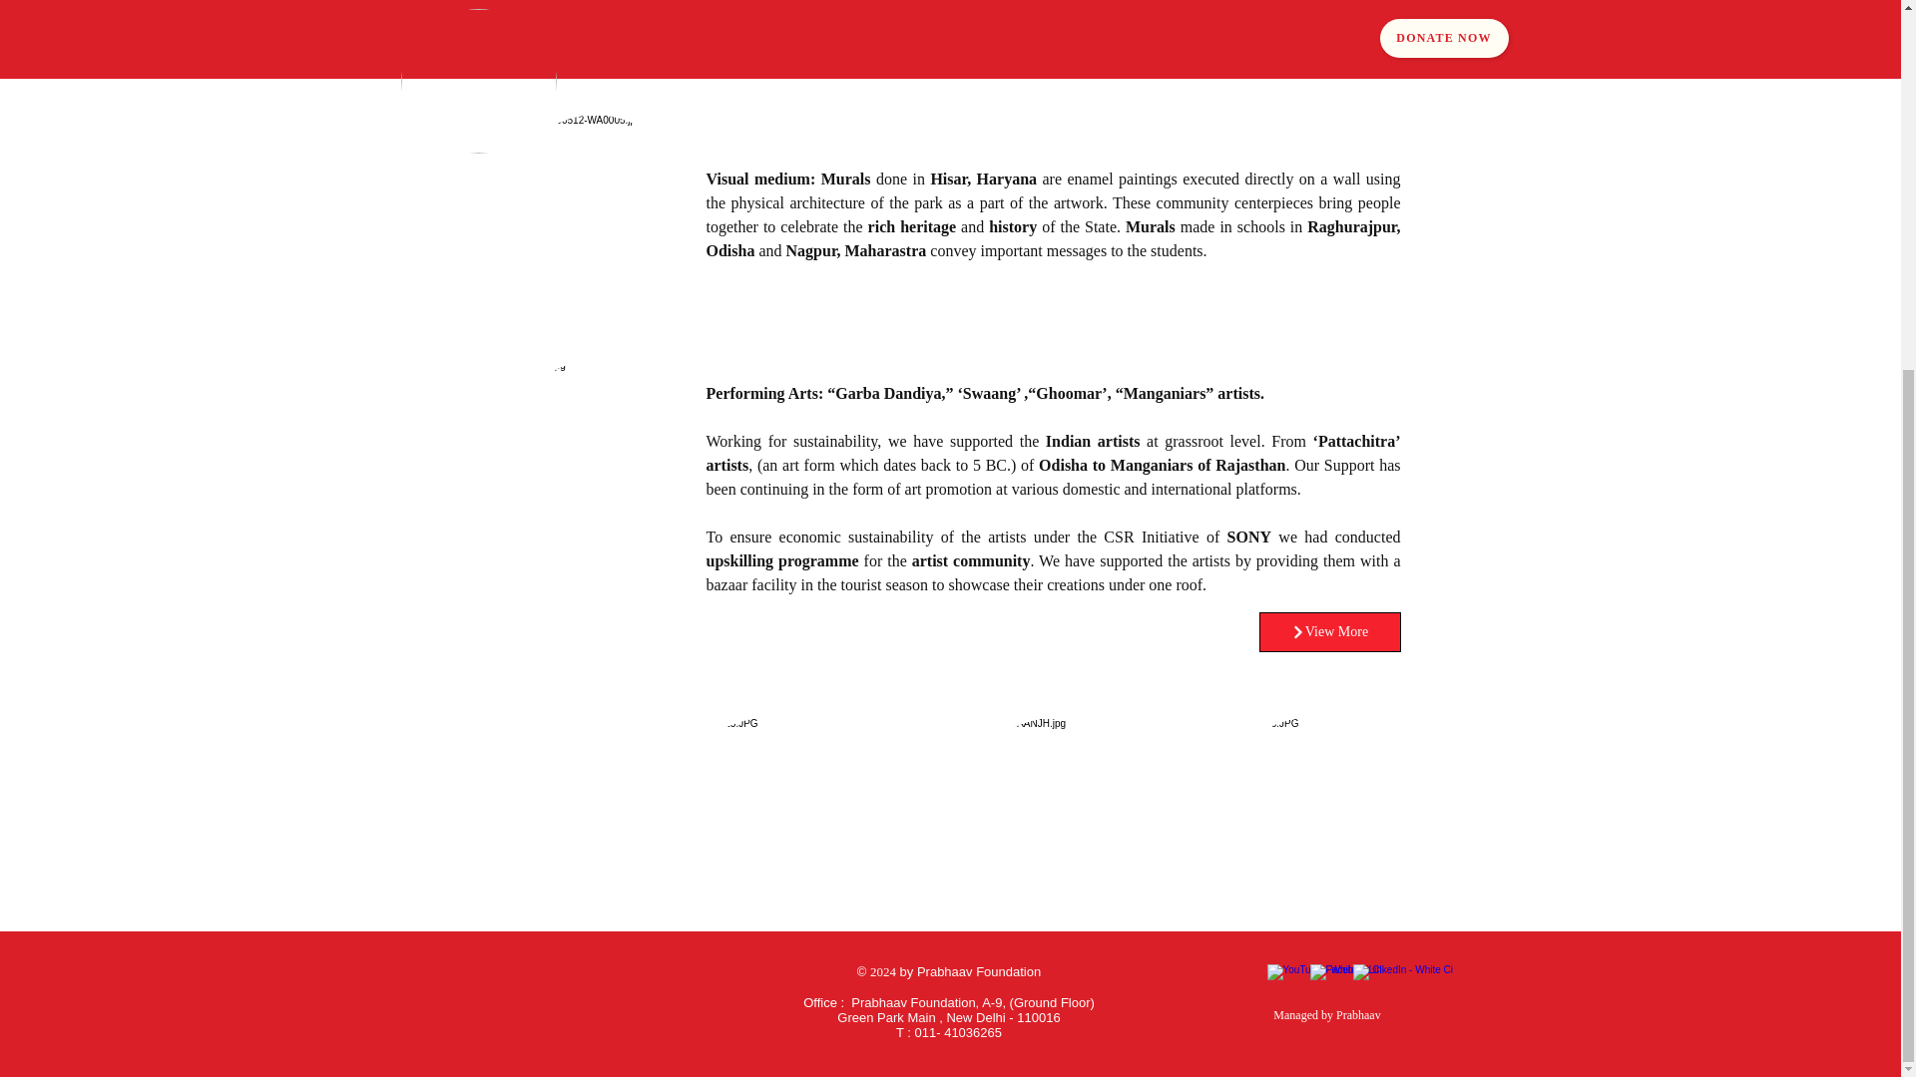 The image size is (1916, 1077). Describe the element at coordinates (1327, 1015) in the screenshot. I see `Managed by Prabhaav` at that location.